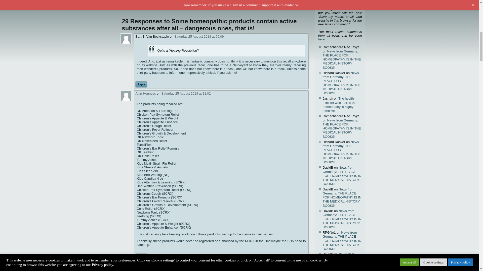 The image size is (483, 271). I want to click on risk, so click(225, 7).